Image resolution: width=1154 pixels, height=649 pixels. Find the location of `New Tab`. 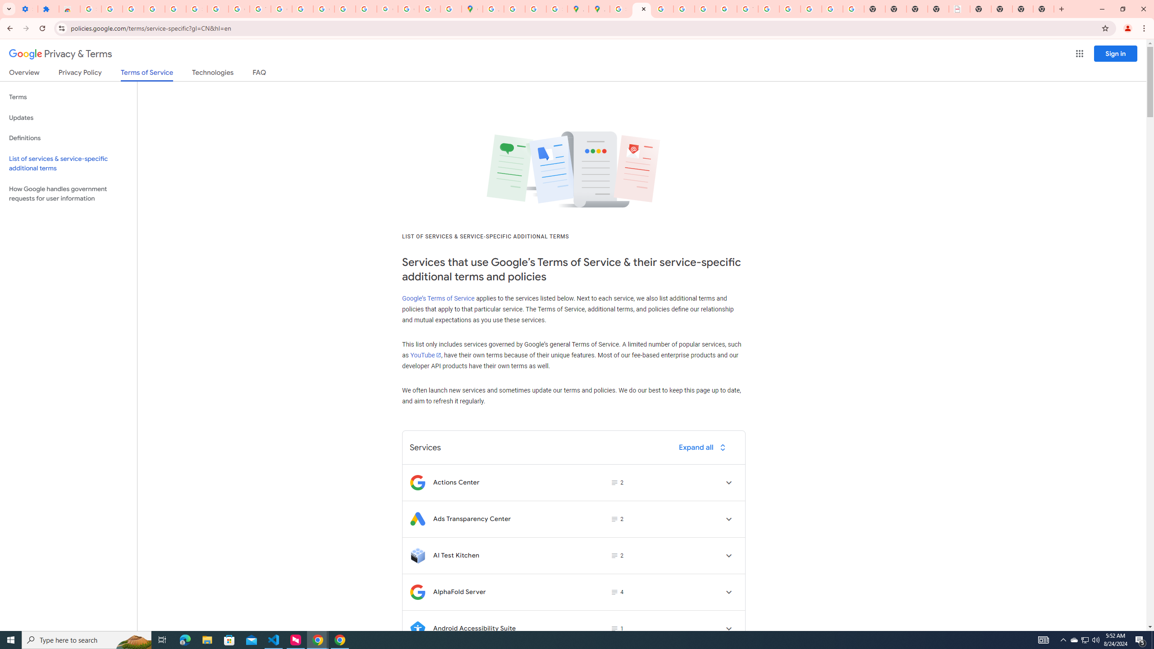

New Tab is located at coordinates (1044, 9).